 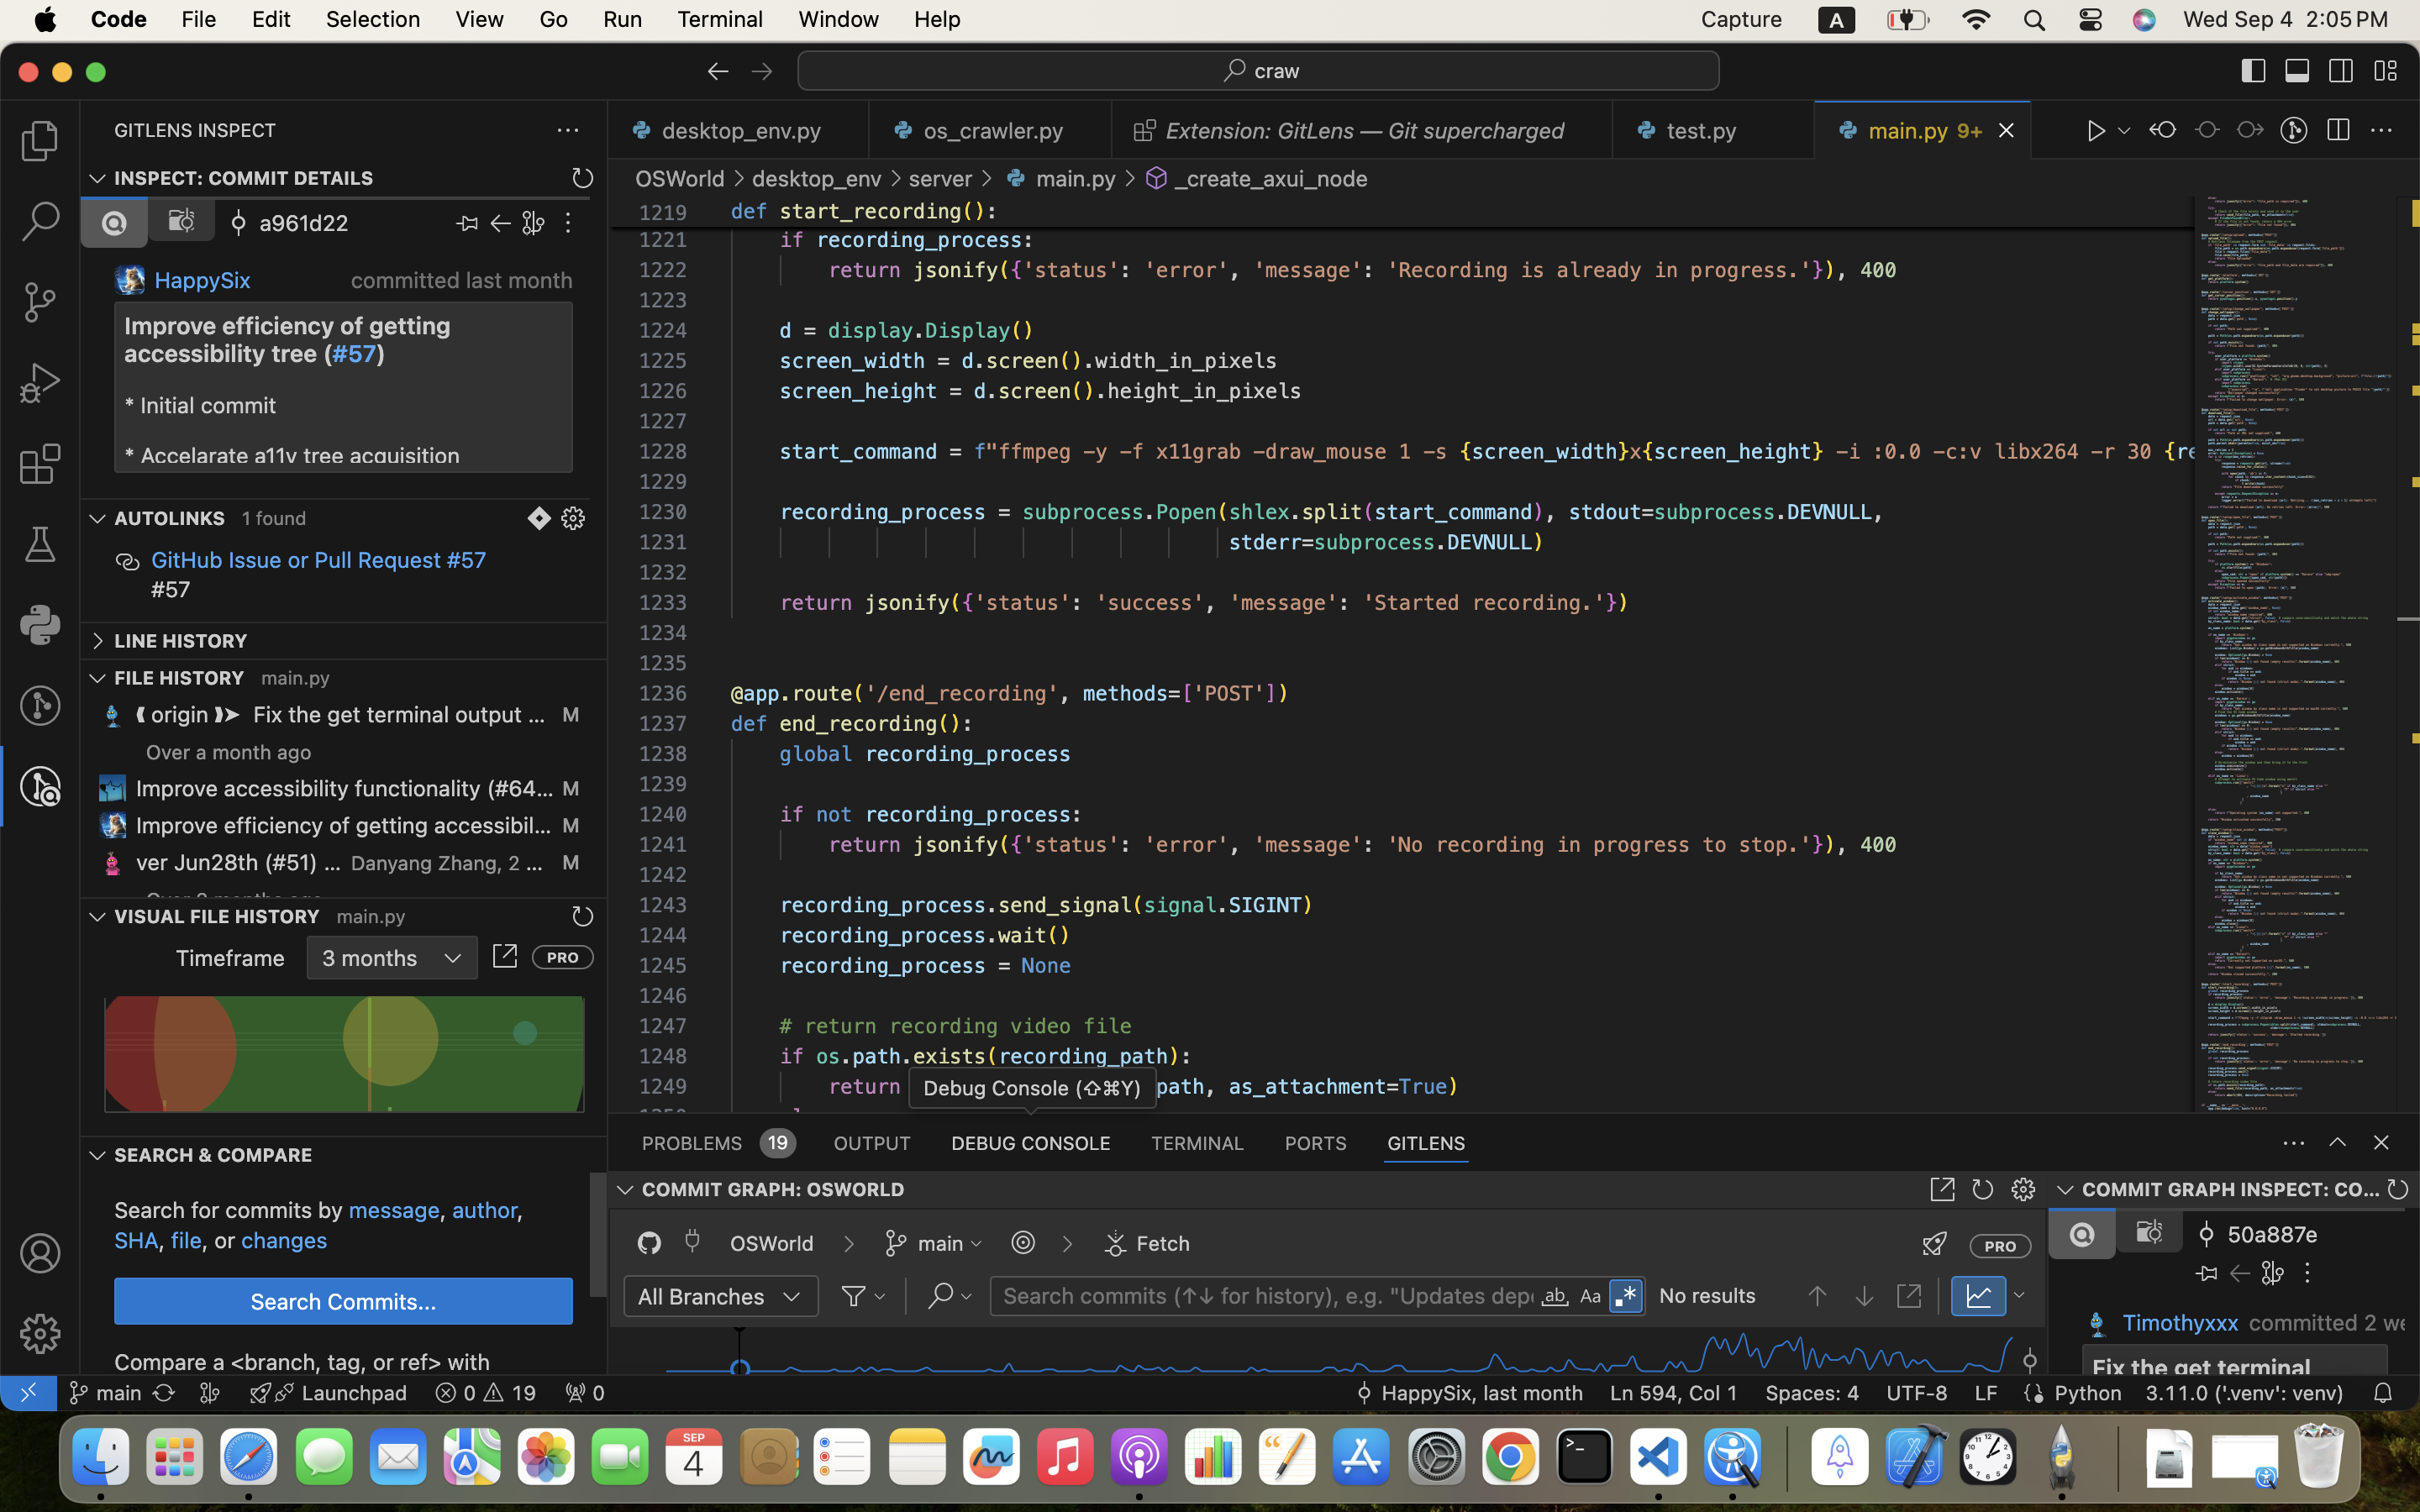 I want to click on last month, so click(x=519, y=281).